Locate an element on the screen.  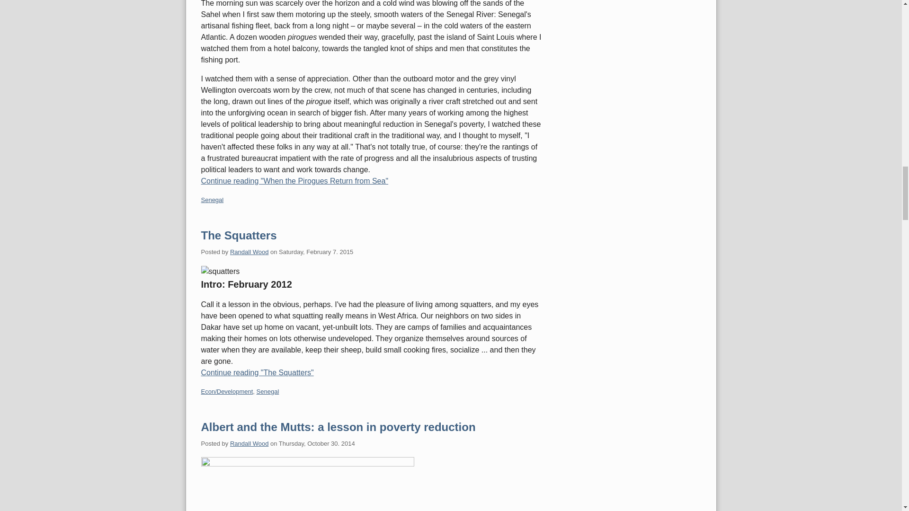
The Squatters is located at coordinates (239, 235).